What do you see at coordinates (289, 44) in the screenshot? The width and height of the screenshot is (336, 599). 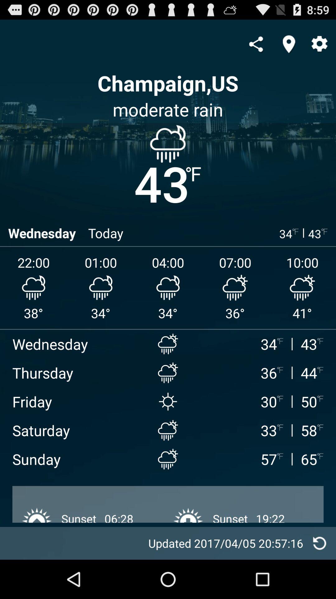 I see `search button` at bounding box center [289, 44].